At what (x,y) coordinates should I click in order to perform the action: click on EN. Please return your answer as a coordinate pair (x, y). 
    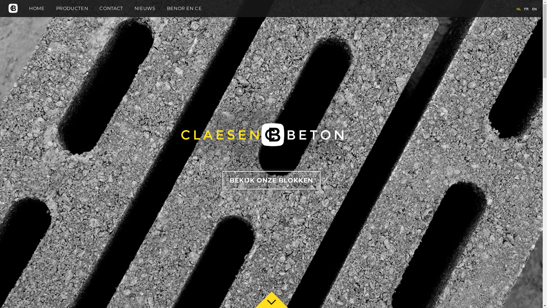
    Looking at the image, I should click on (534, 9).